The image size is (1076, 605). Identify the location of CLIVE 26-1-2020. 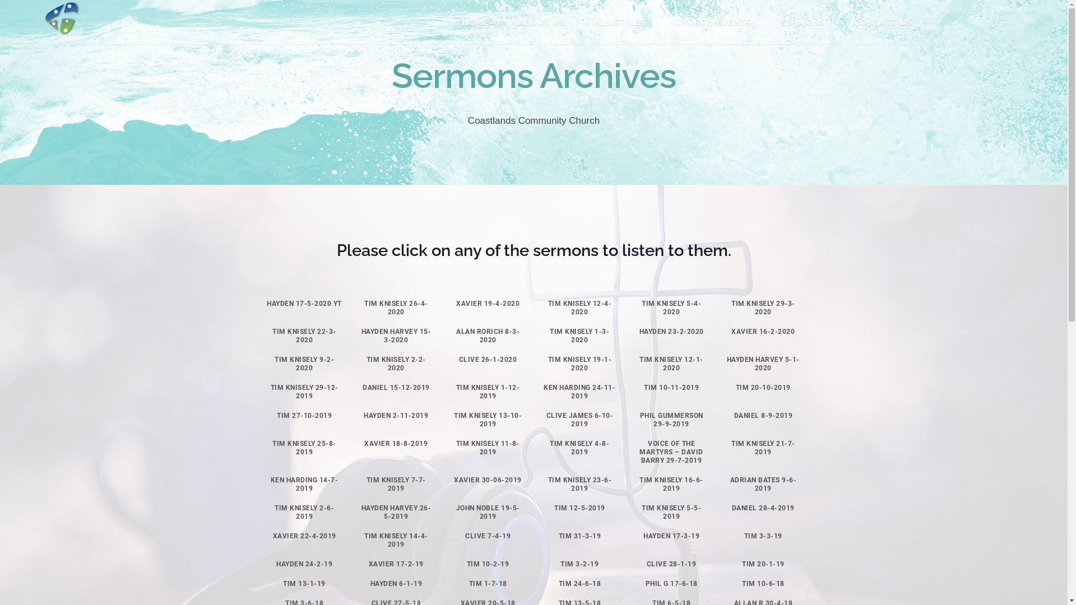
(488, 360).